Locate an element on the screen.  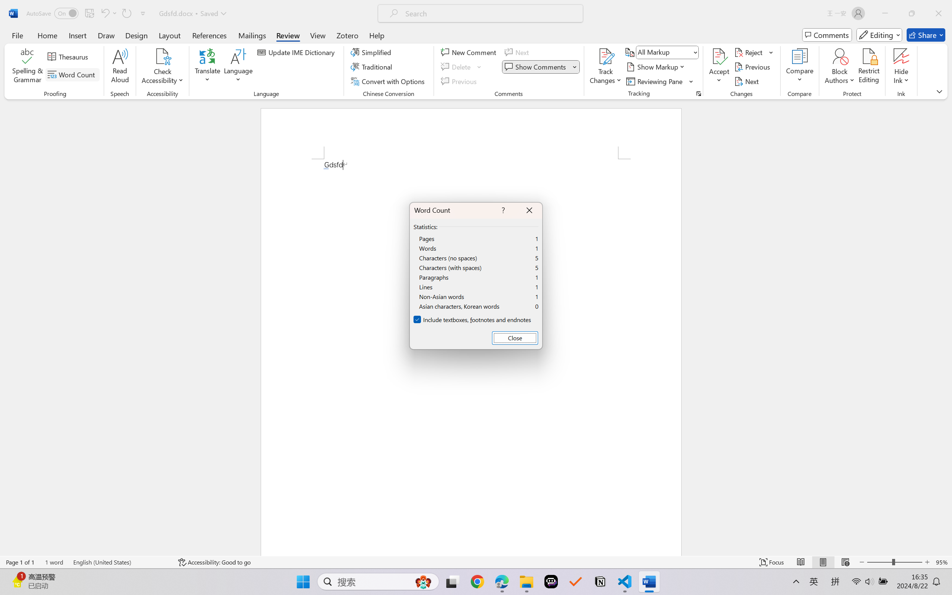
Undo AutoCorrect is located at coordinates (109, 13).